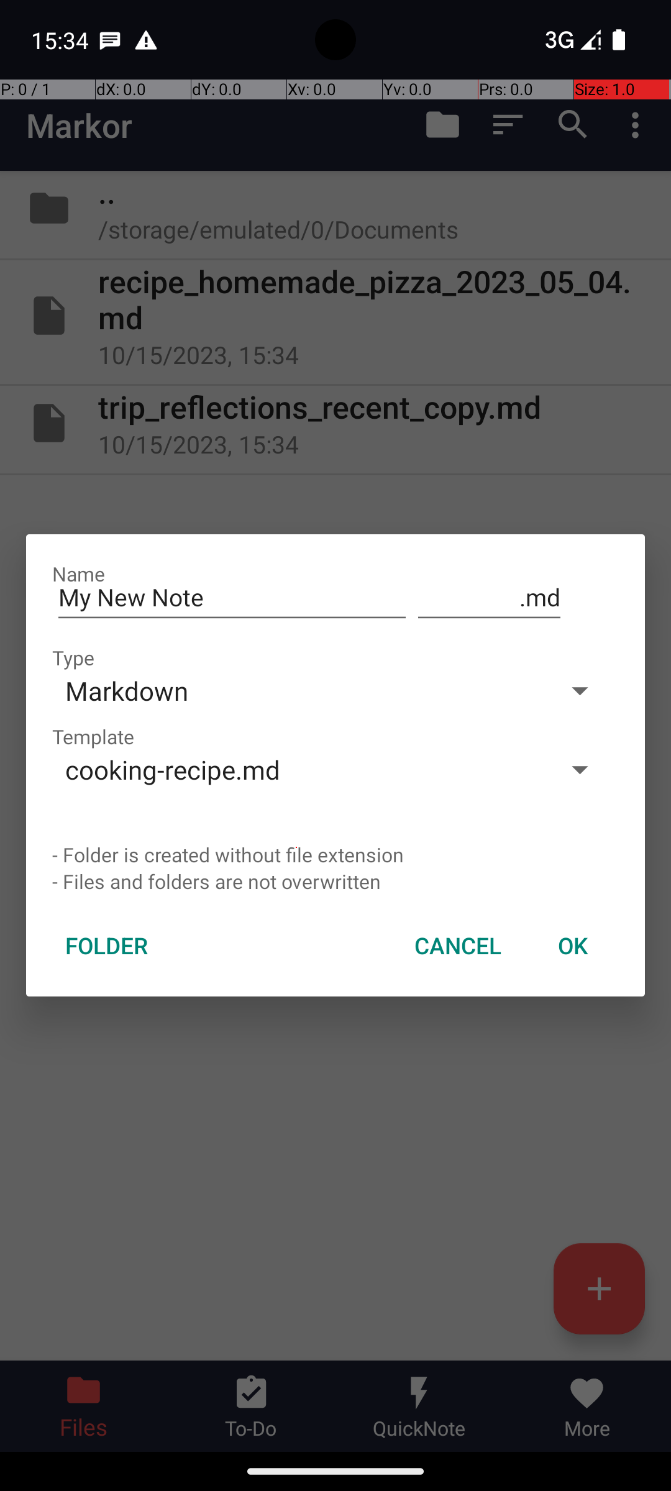  What do you see at coordinates (93, 737) in the screenshot?
I see `Template` at bounding box center [93, 737].